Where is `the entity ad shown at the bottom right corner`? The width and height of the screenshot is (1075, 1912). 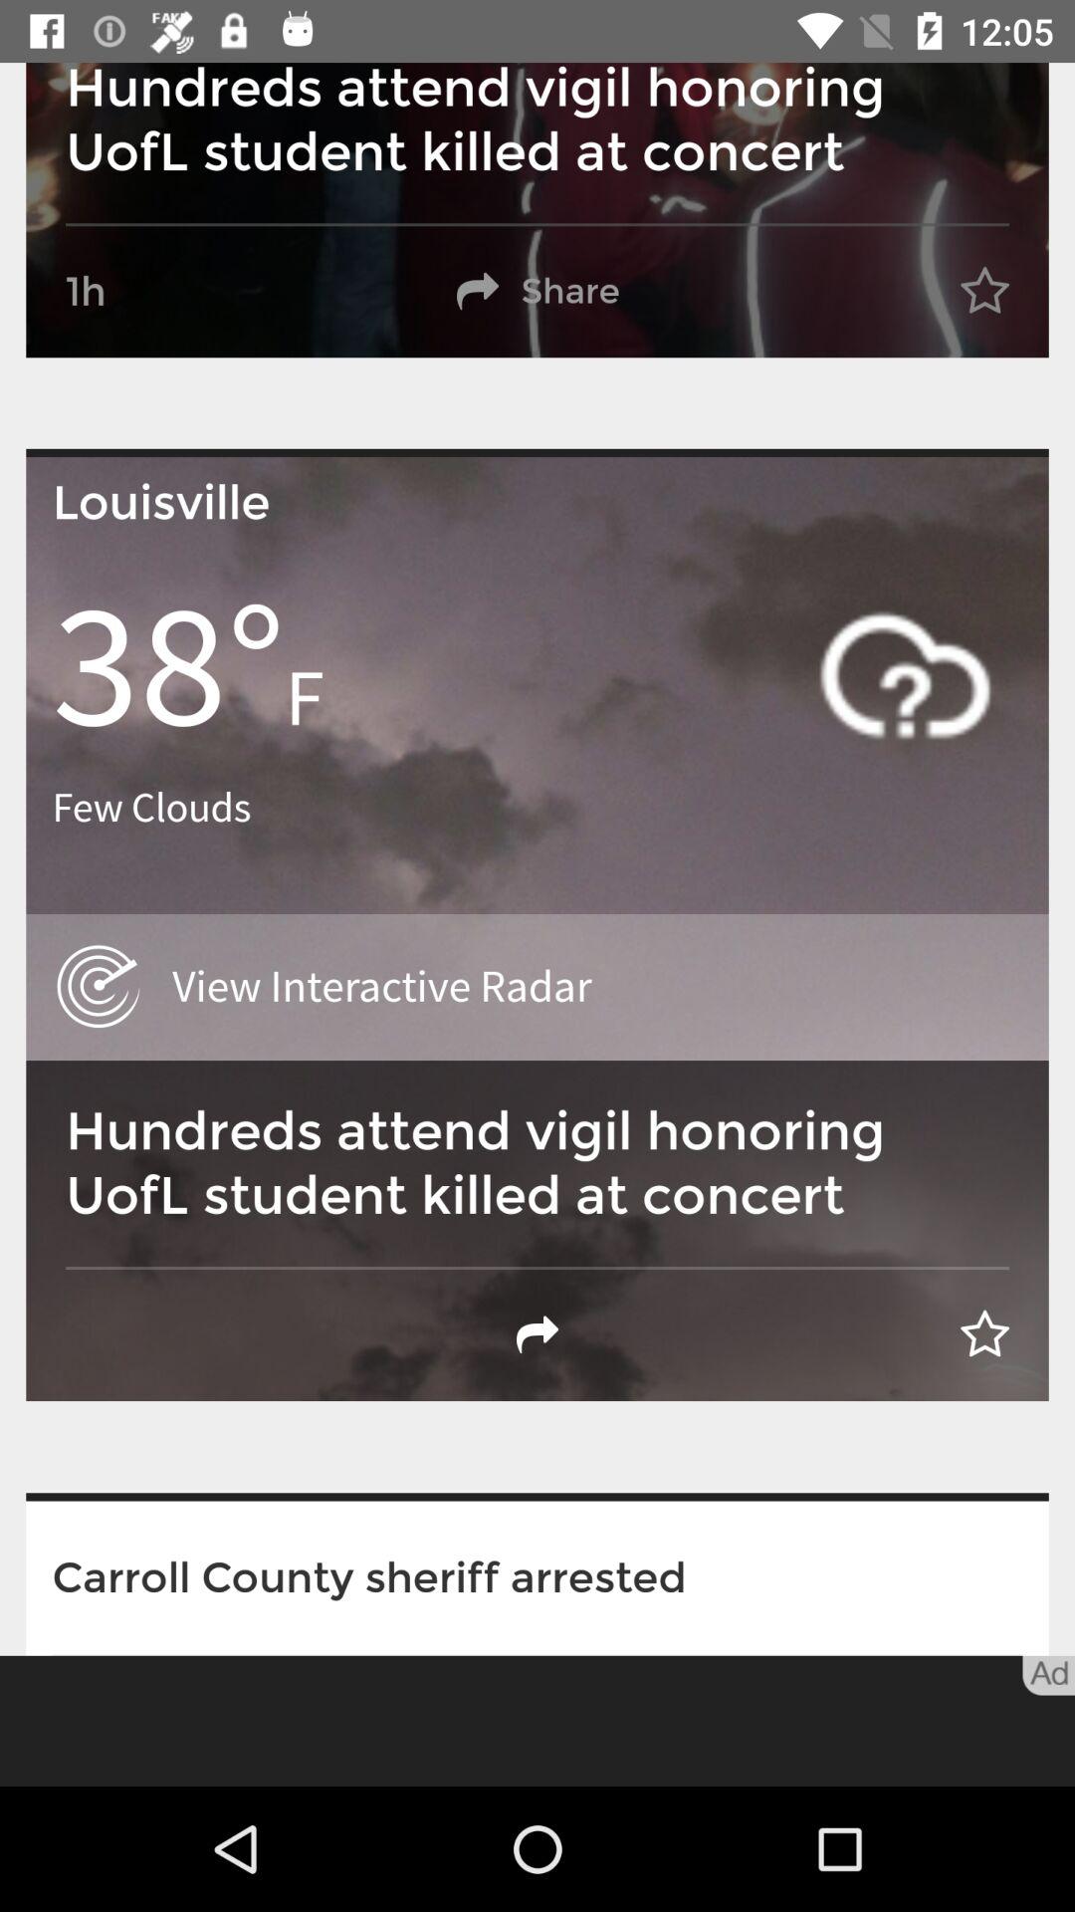
the entity ad shown at the bottom right corner is located at coordinates (1049, 1675).